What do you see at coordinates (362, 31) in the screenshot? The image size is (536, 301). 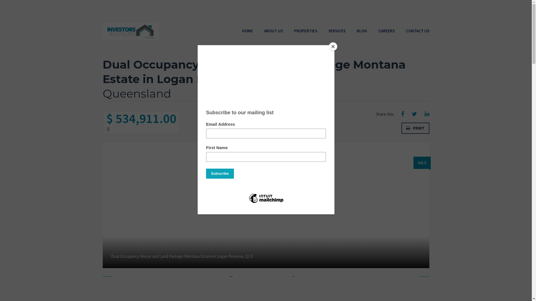 I see `BLOG` at bounding box center [362, 31].